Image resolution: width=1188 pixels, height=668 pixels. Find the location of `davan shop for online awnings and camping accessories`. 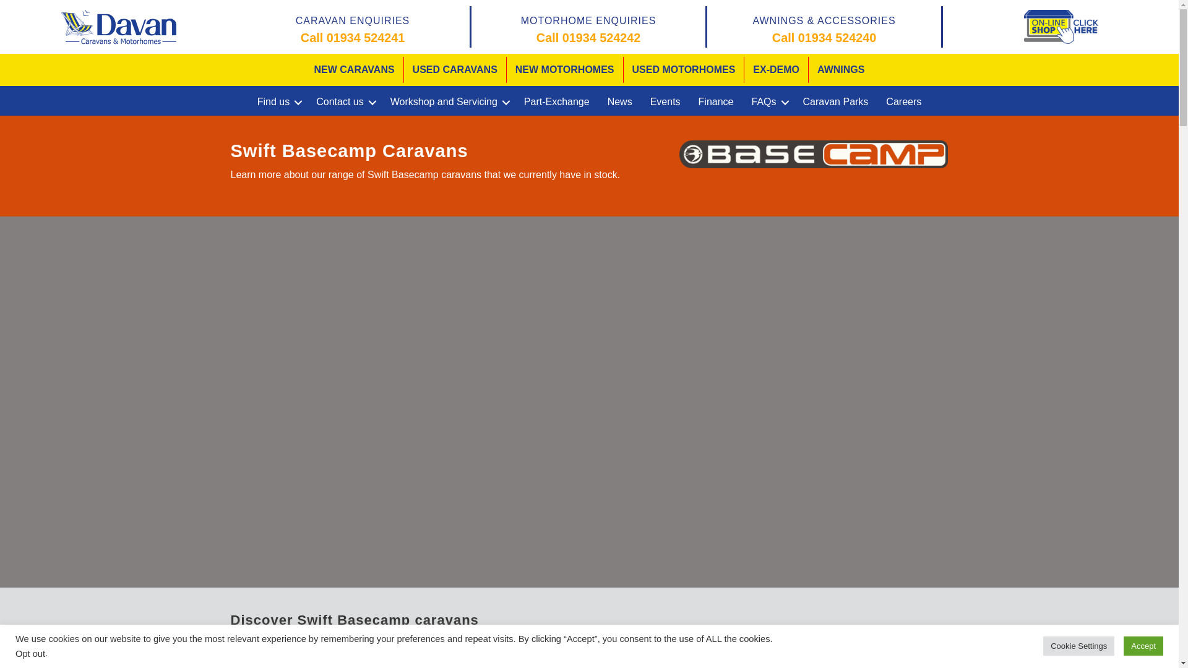

davan shop for online awnings and camping accessories is located at coordinates (1061, 27).